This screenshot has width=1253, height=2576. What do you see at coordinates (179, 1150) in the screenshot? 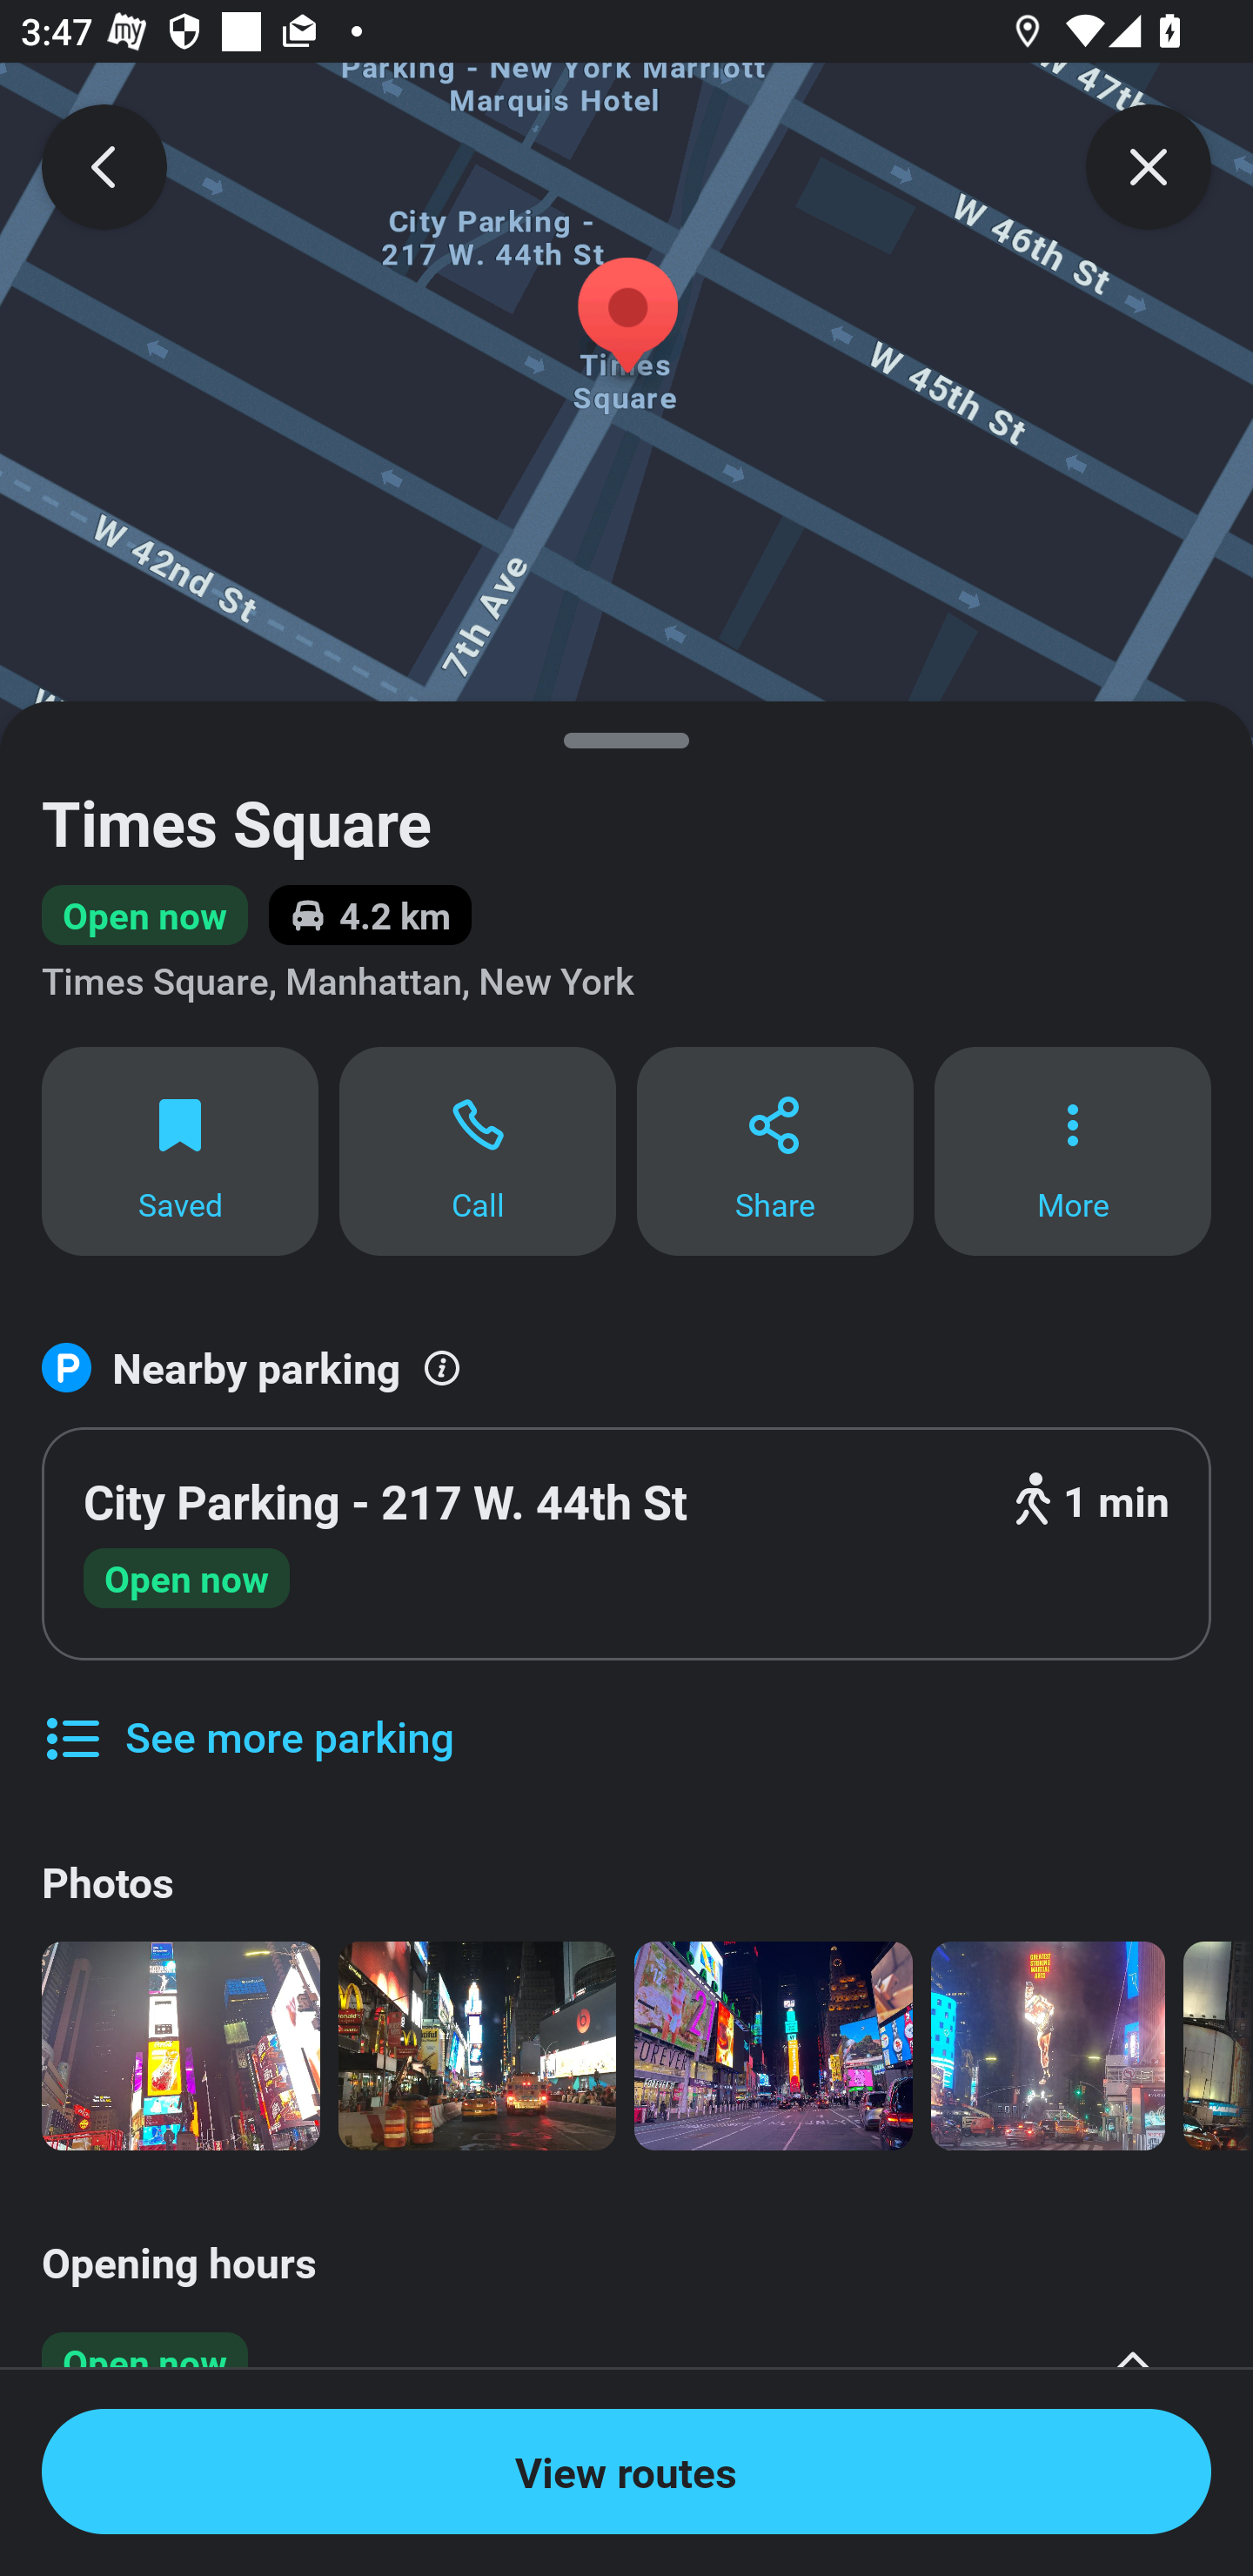
I see `Saved` at bounding box center [179, 1150].